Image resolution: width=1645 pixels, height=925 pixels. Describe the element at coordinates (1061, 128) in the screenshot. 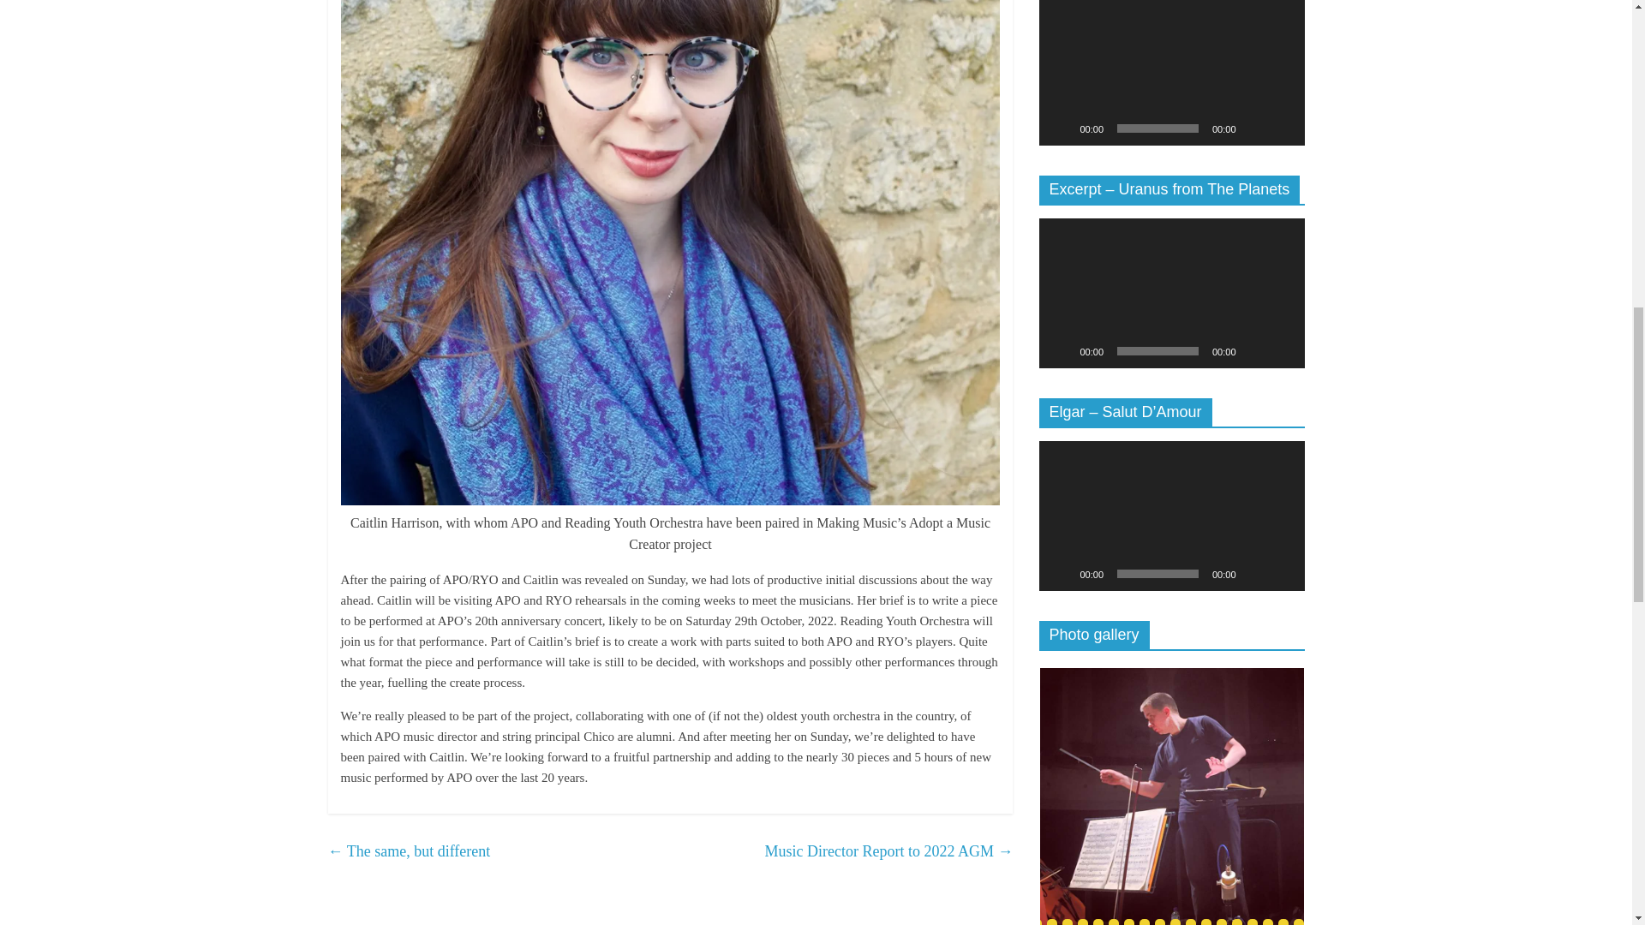

I see `Play` at that location.